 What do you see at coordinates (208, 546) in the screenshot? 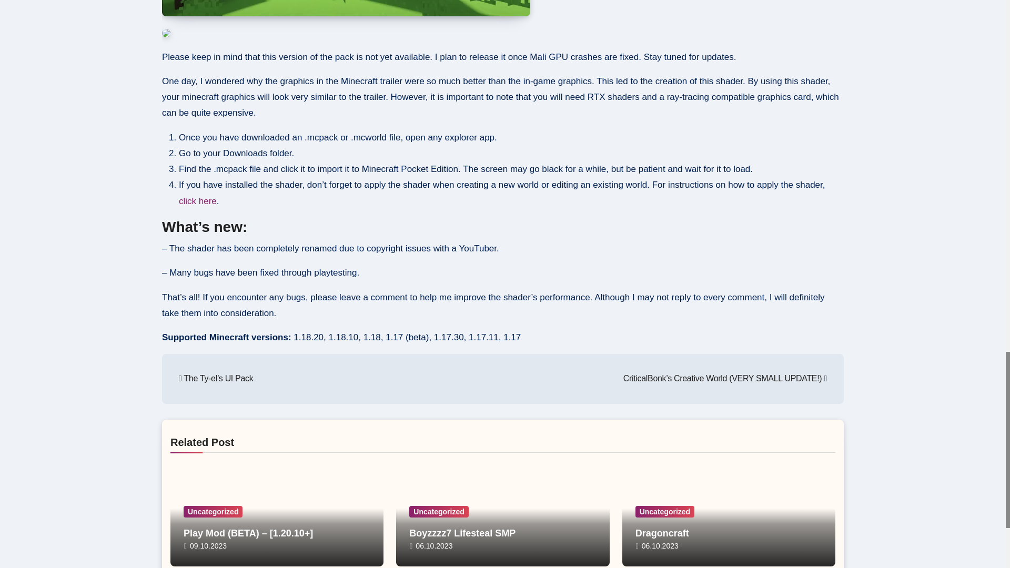
I see `09.10.2023` at bounding box center [208, 546].